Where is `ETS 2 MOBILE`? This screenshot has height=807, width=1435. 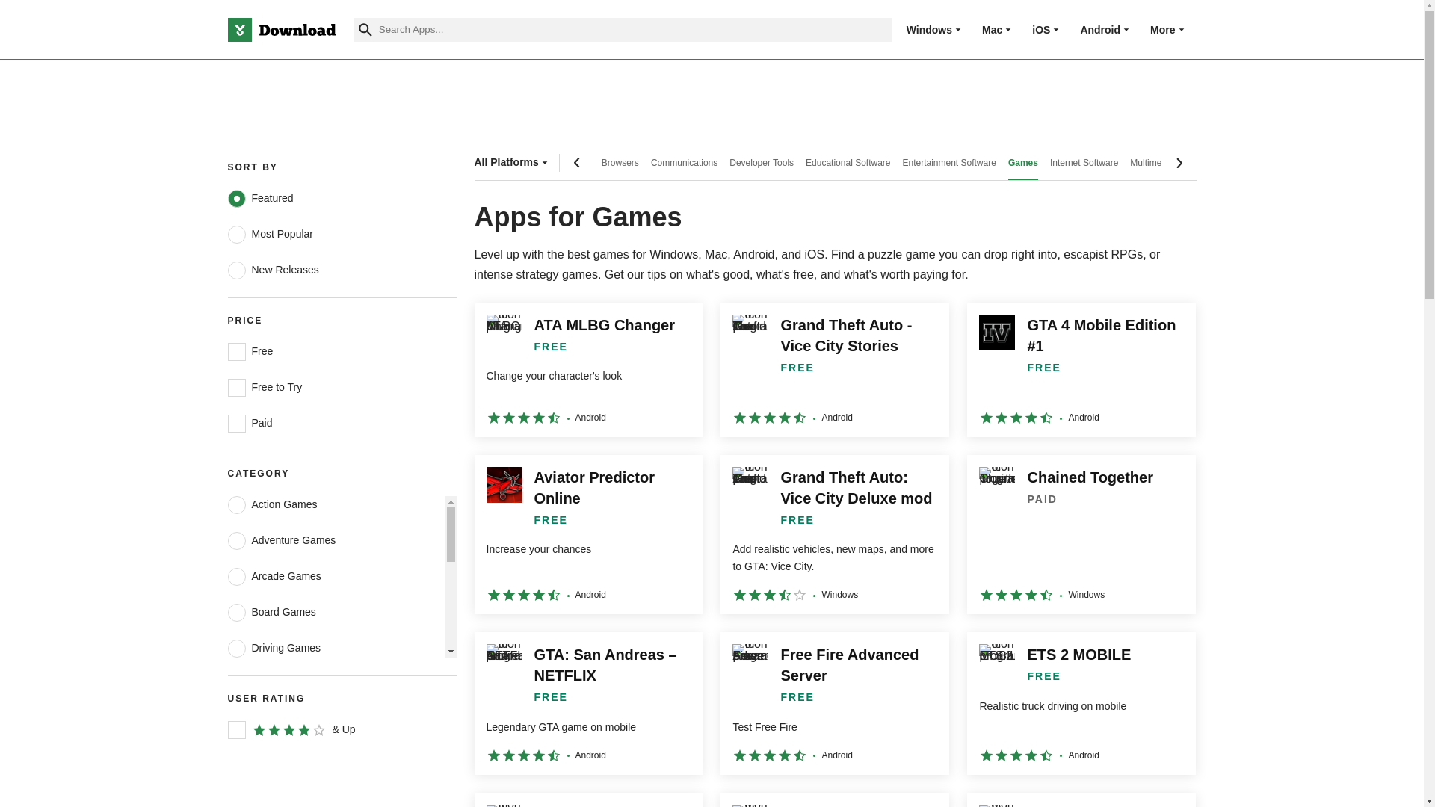 ETS 2 MOBILE is located at coordinates (1081, 702).